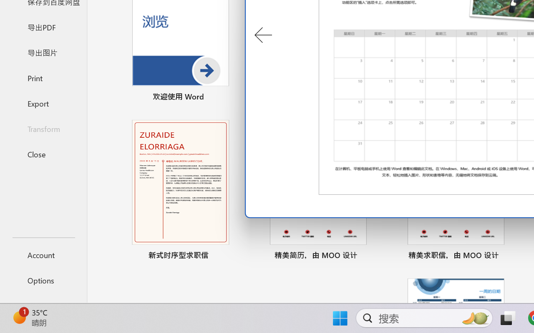 Image resolution: width=534 pixels, height=333 pixels. Describe the element at coordinates (43, 255) in the screenshot. I see `Account` at that location.